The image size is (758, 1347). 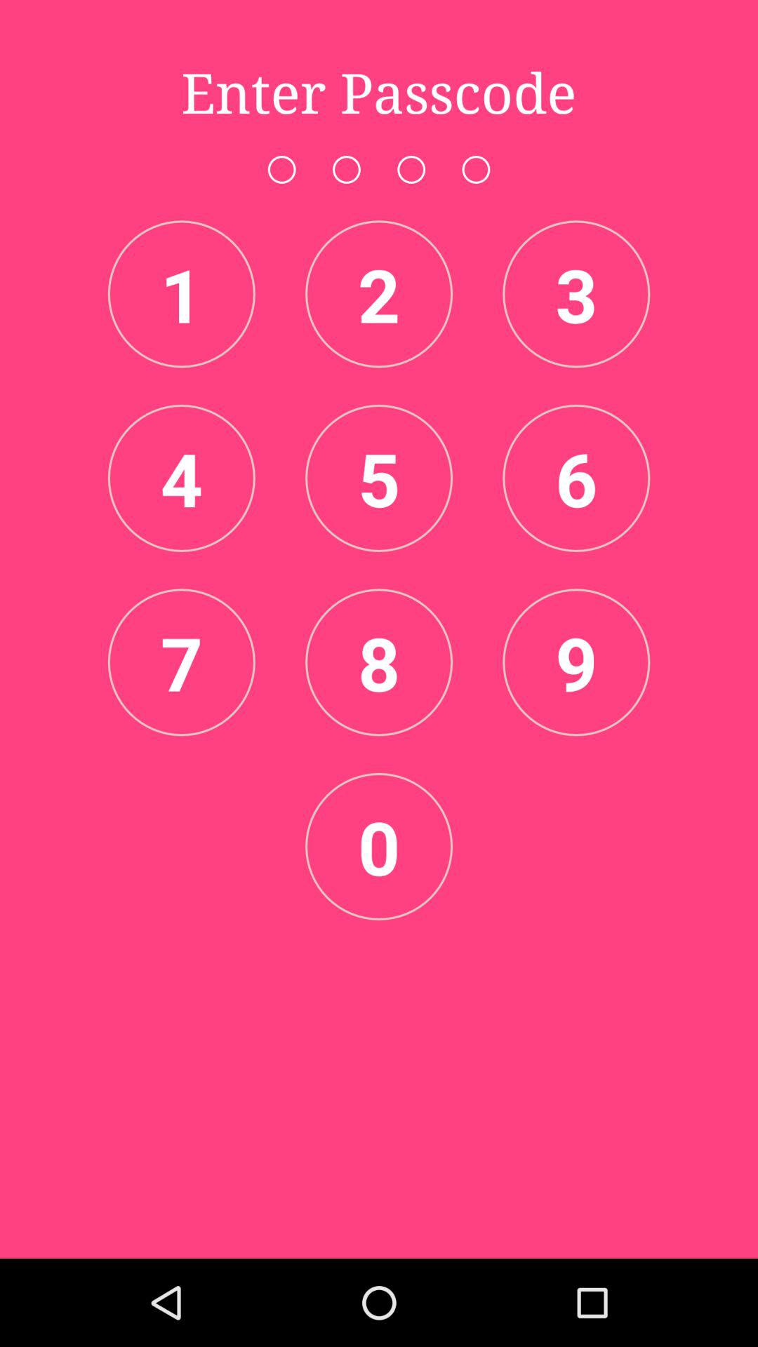 What do you see at coordinates (379, 846) in the screenshot?
I see `jump until 0` at bounding box center [379, 846].